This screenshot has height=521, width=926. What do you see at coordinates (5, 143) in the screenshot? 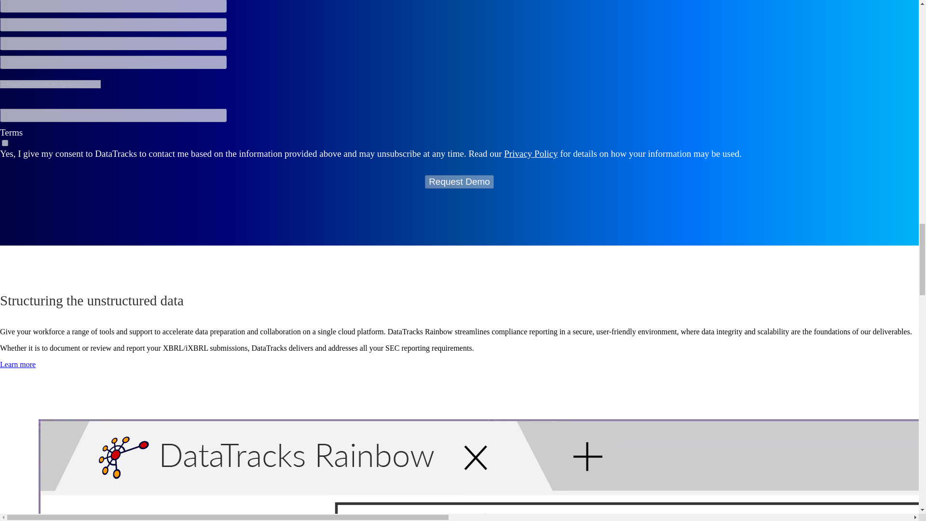
I see `1` at bounding box center [5, 143].